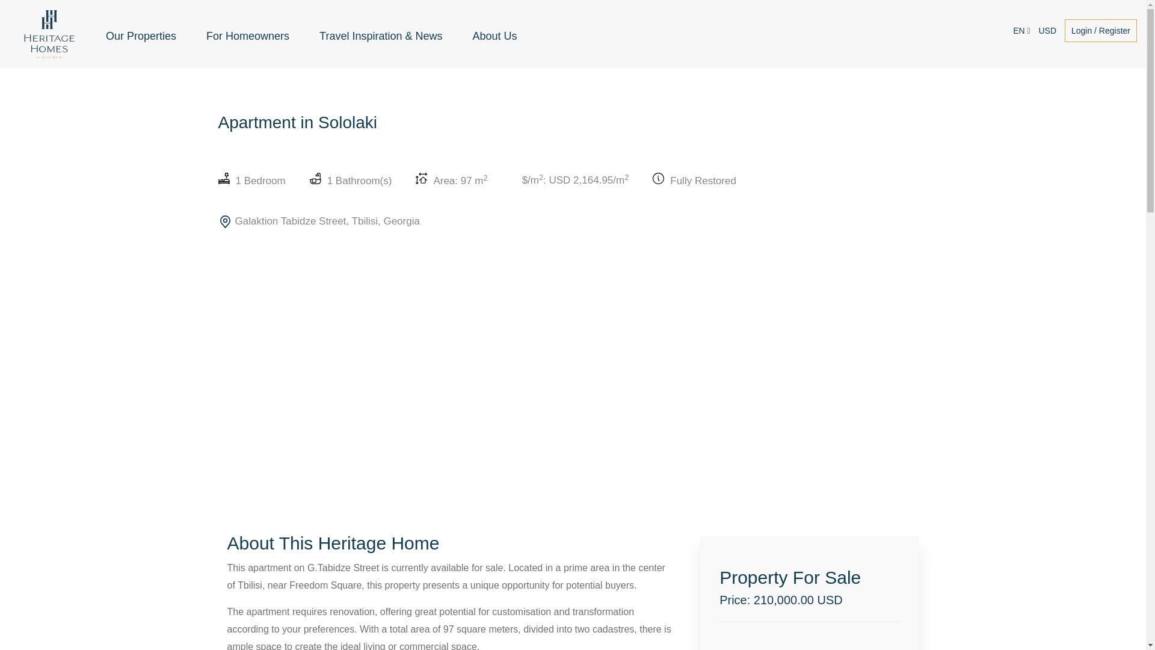 This screenshot has height=650, width=1155. What do you see at coordinates (141, 36) in the screenshot?
I see `Our Properties` at bounding box center [141, 36].